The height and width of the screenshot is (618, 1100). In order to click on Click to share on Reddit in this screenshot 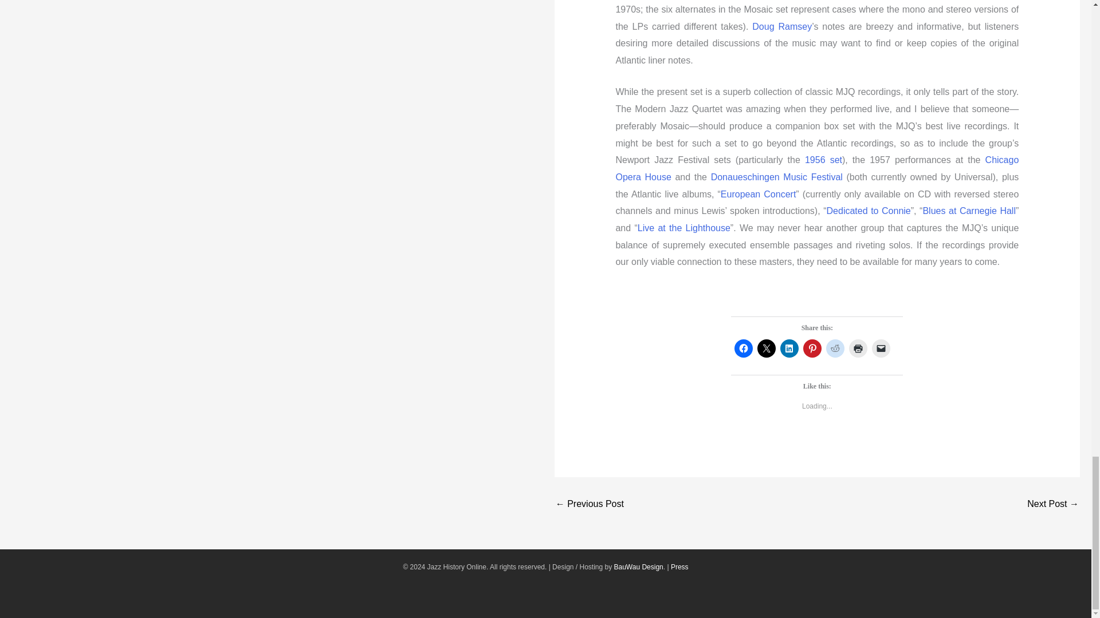, I will do `click(835, 348)`.